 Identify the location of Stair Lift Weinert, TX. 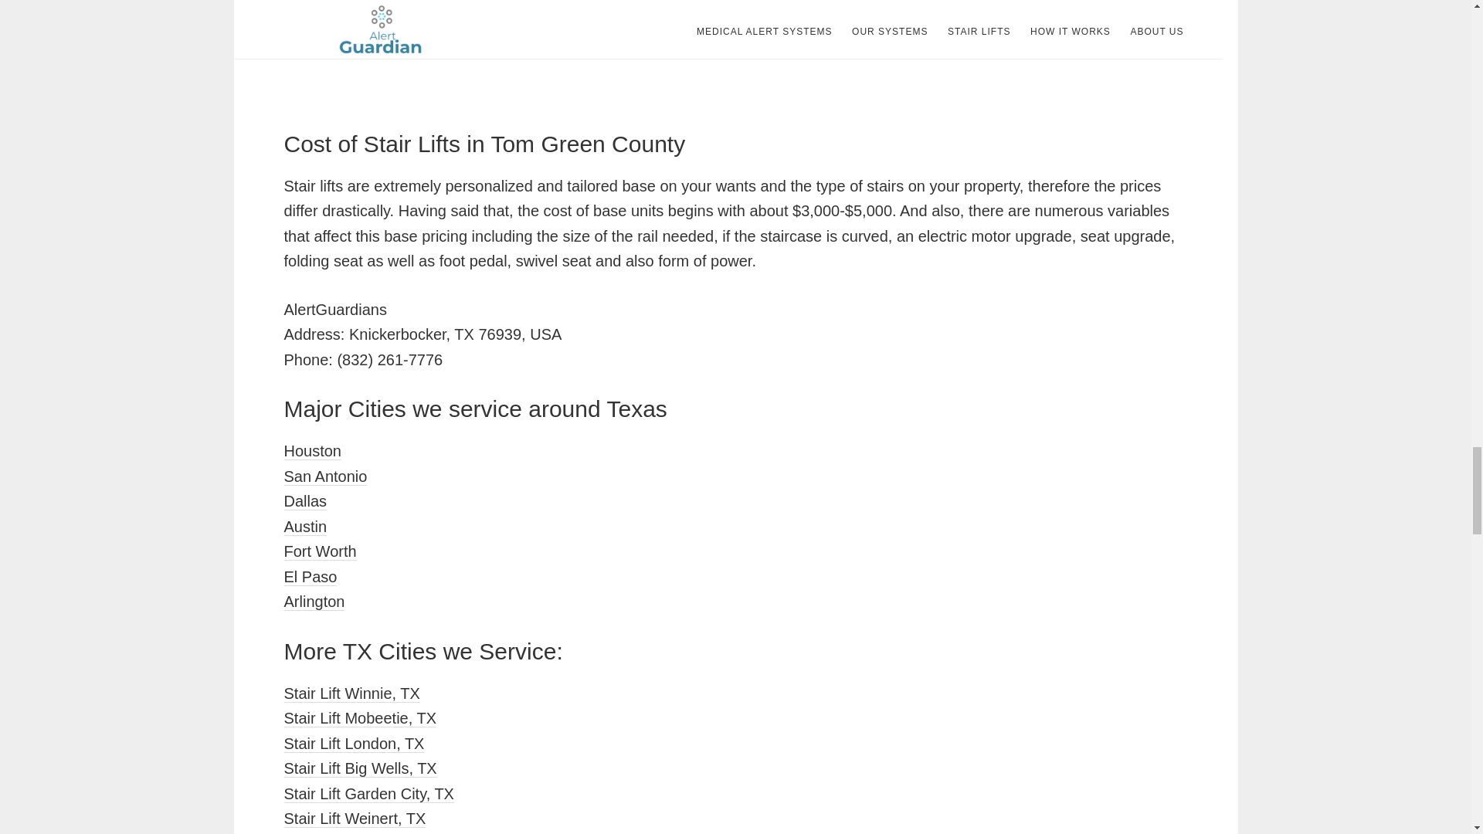
(355, 819).